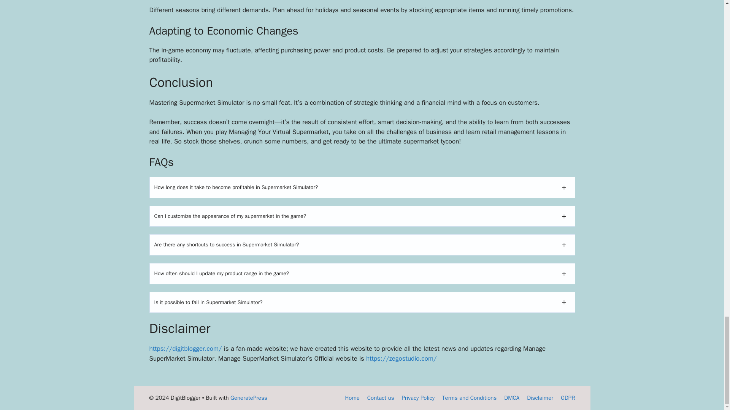 The width and height of the screenshot is (730, 410). Describe the element at coordinates (352, 398) in the screenshot. I see `Home` at that location.